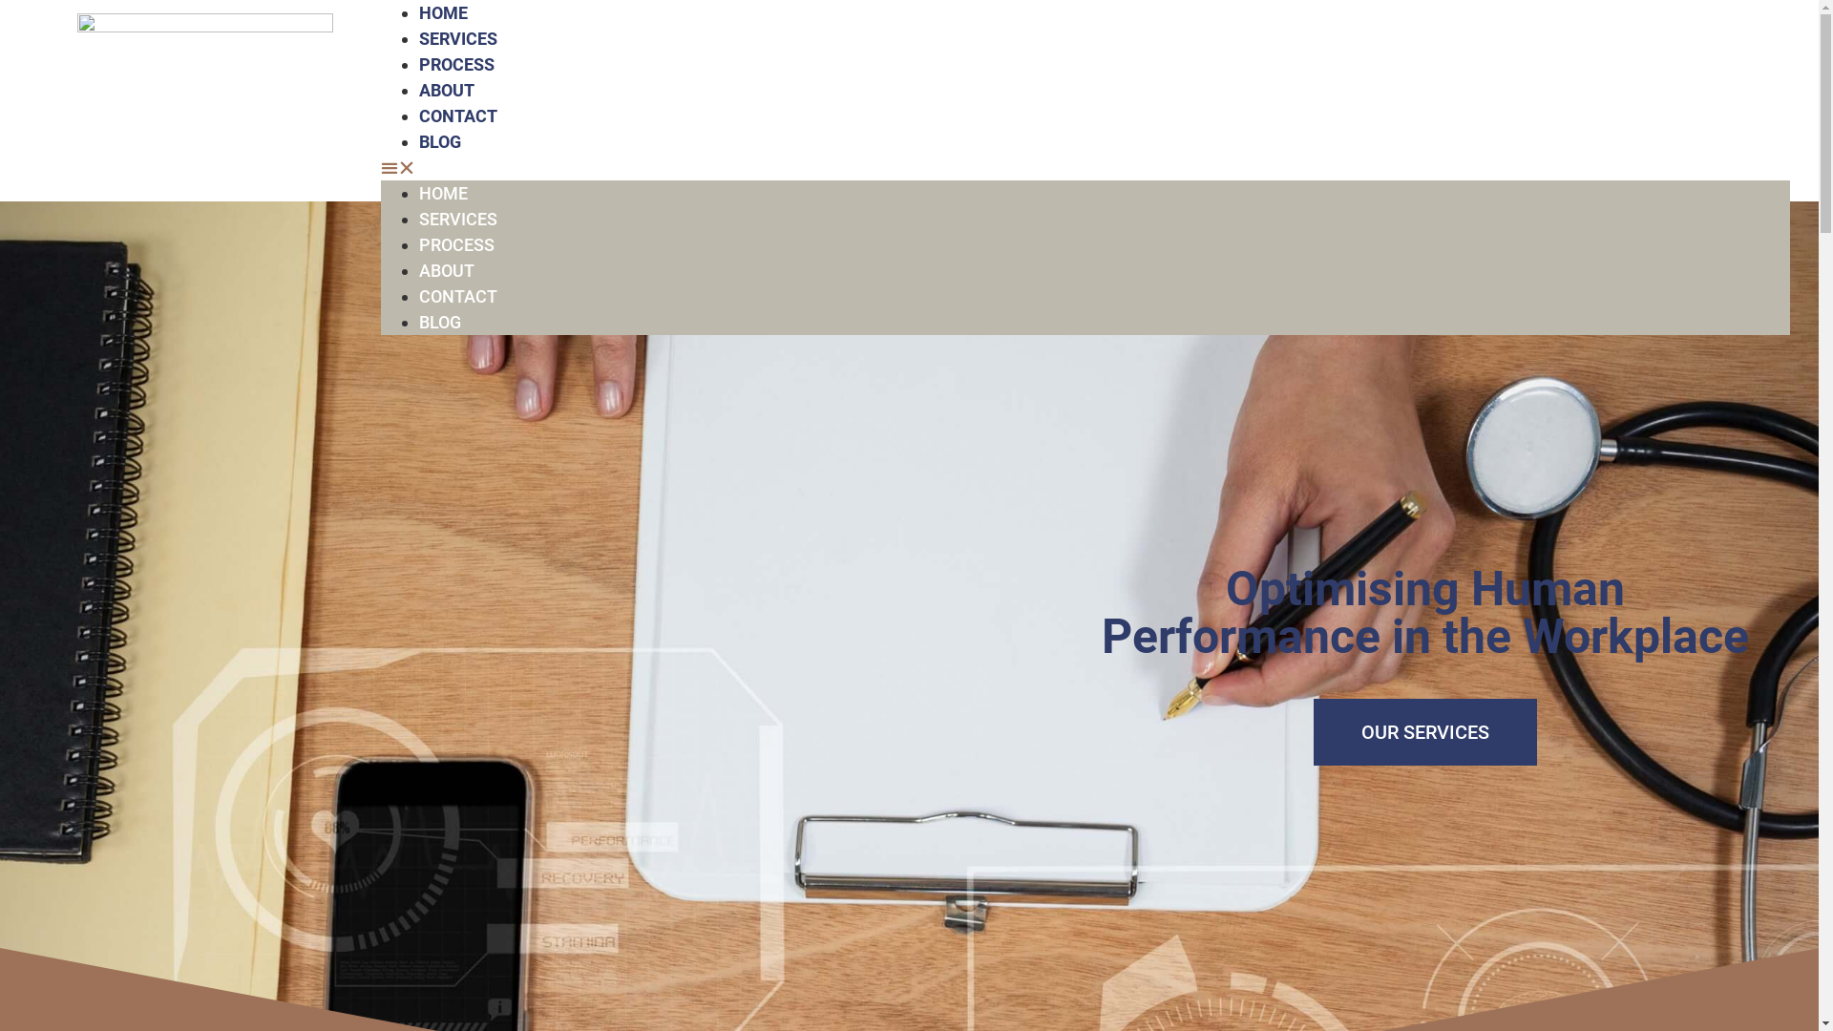  What do you see at coordinates (458, 220) in the screenshot?
I see `SERVICES` at bounding box center [458, 220].